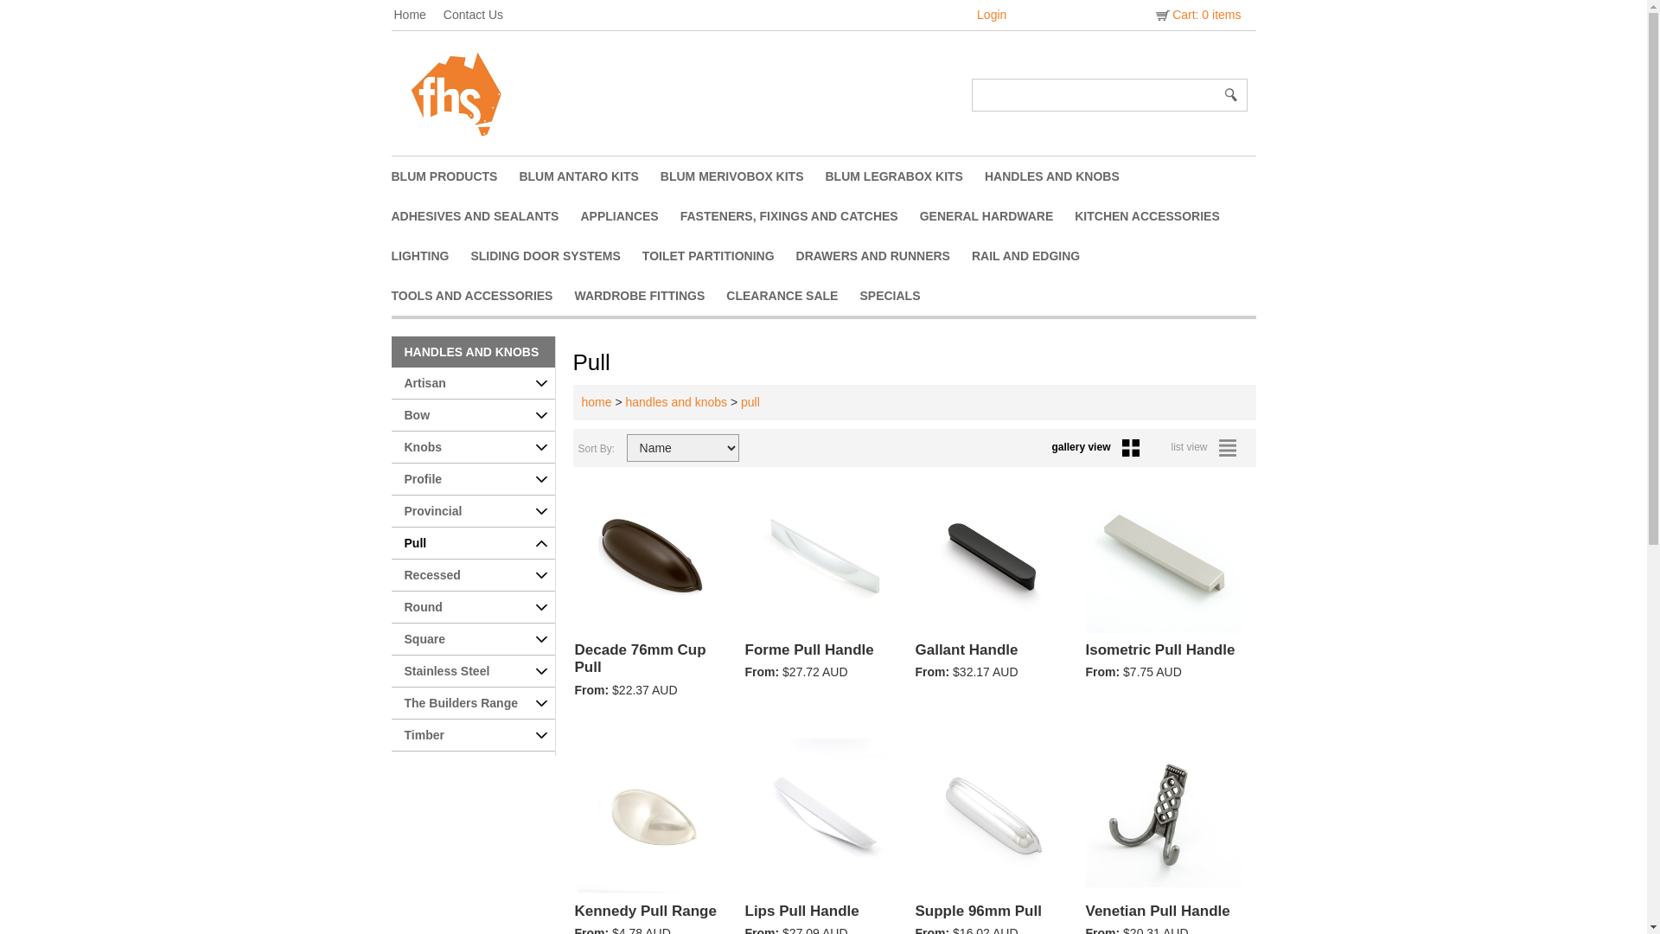 The height and width of the screenshot is (934, 1660). What do you see at coordinates (431, 256) in the screenshot?
I see `LIGHTING` at bounding box center [431, 256].